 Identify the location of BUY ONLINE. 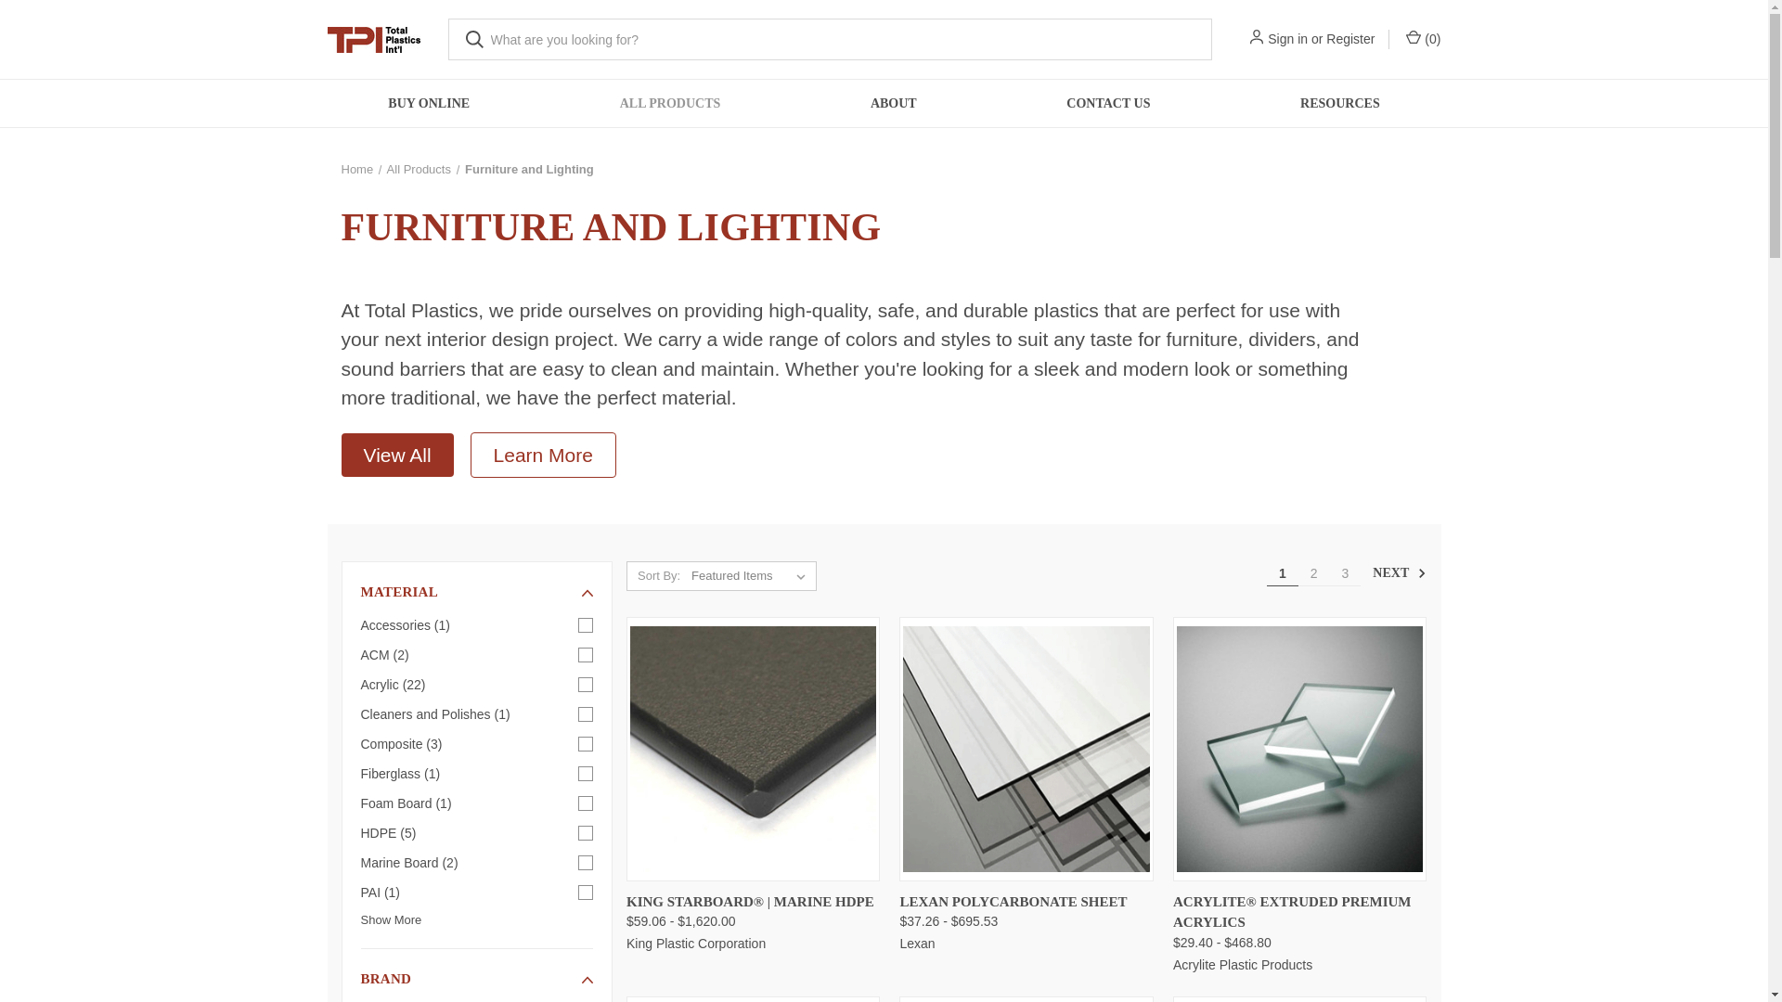
(429, 104).